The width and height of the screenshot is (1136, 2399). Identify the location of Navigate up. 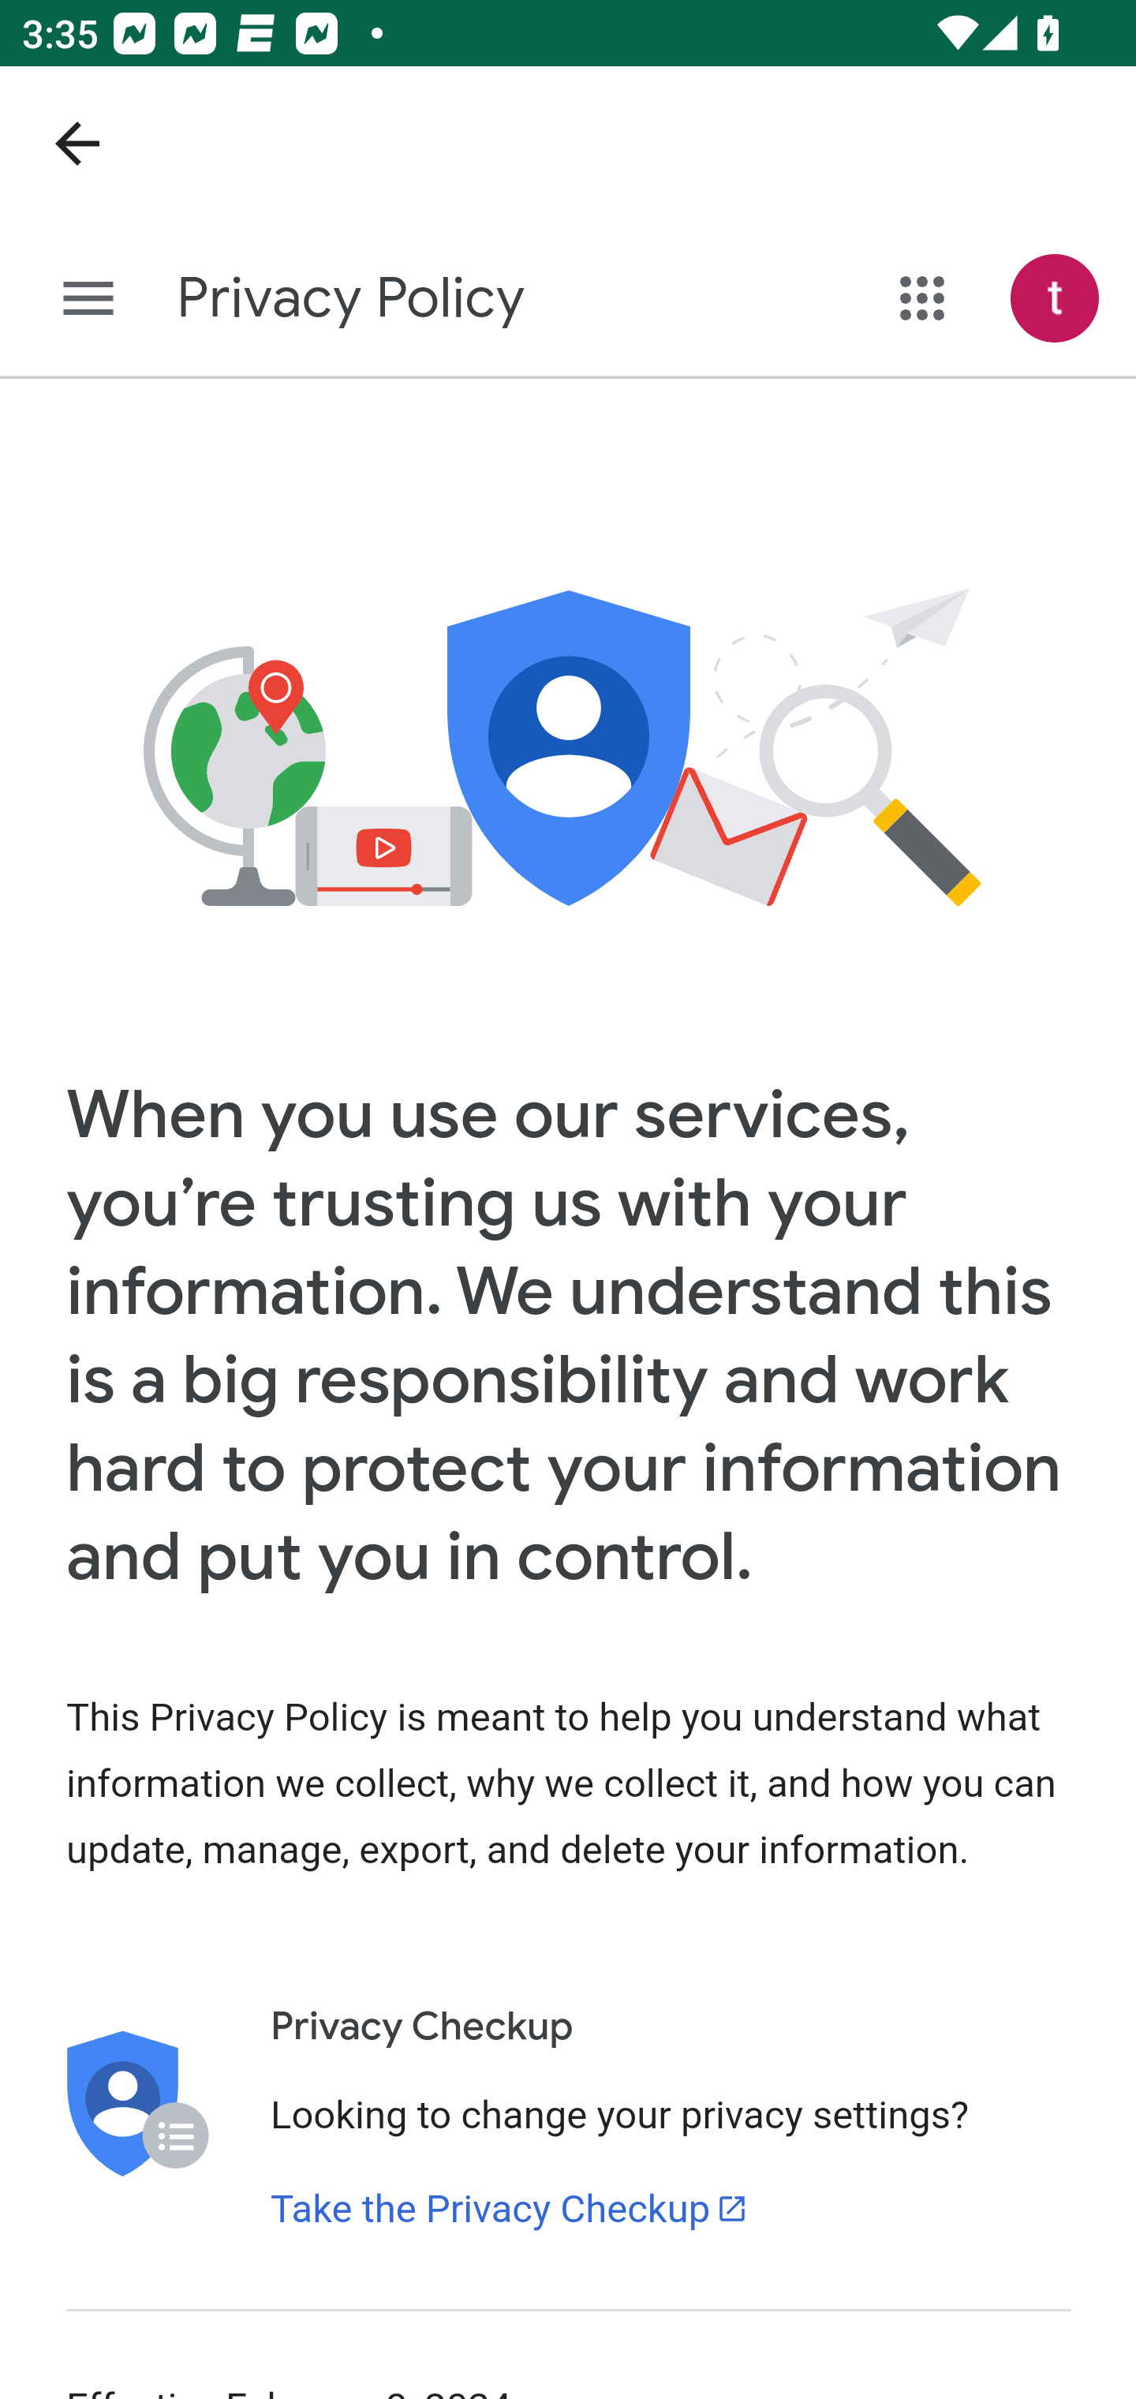
(77, 144).